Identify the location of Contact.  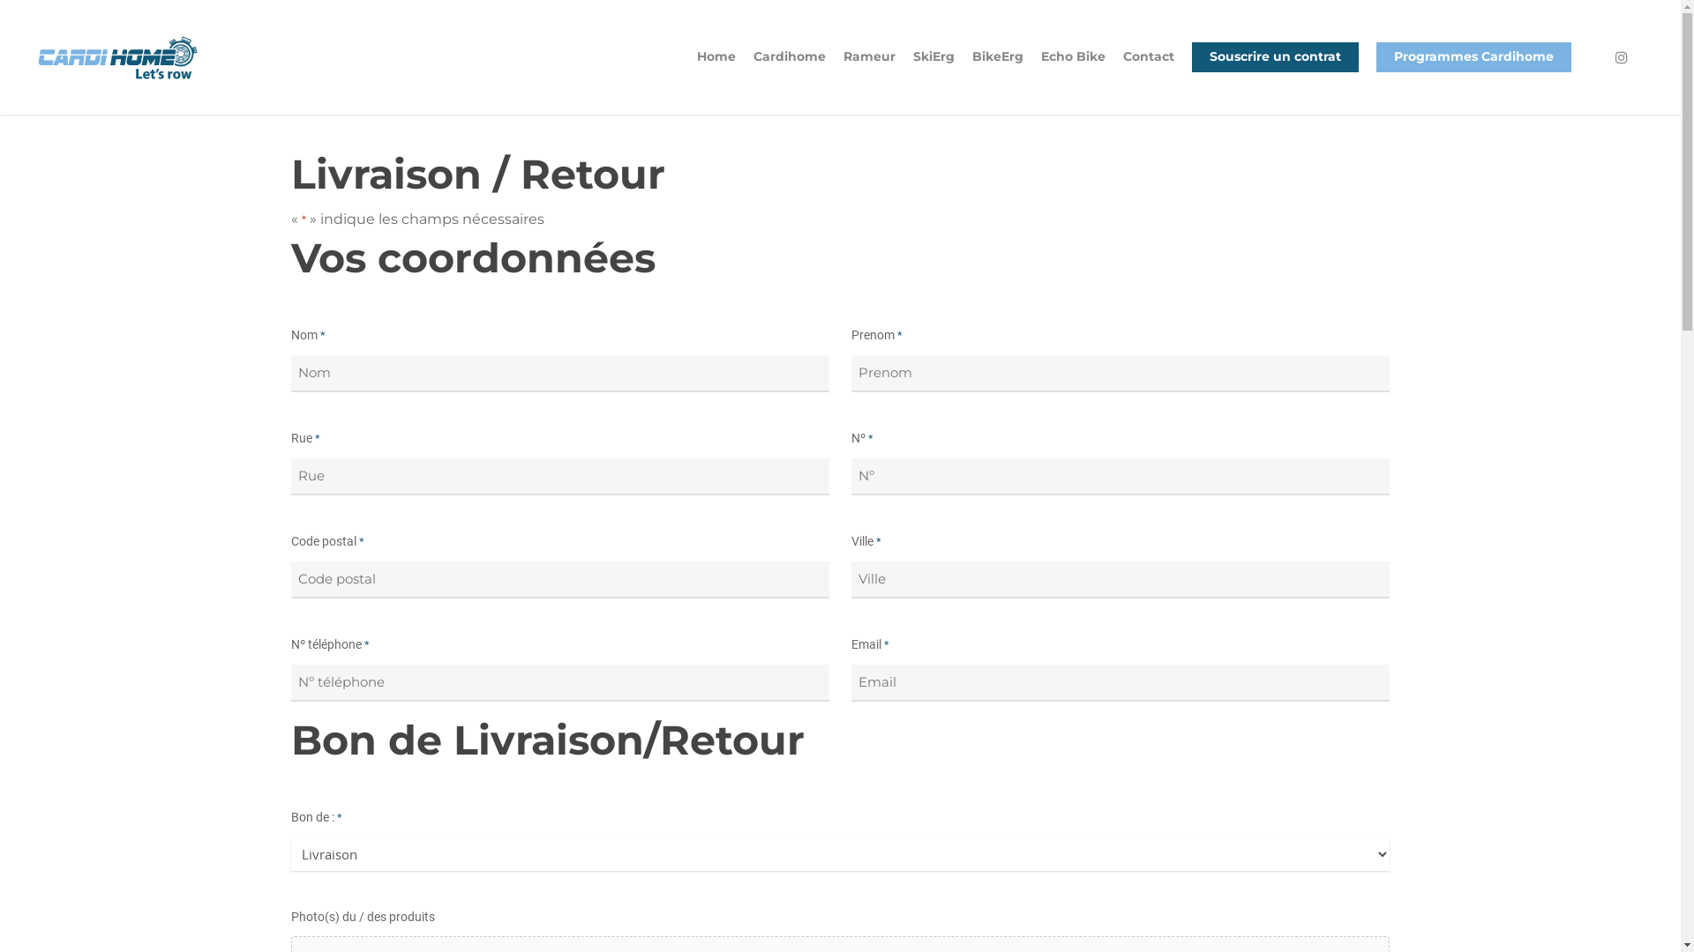
(1149, 70).